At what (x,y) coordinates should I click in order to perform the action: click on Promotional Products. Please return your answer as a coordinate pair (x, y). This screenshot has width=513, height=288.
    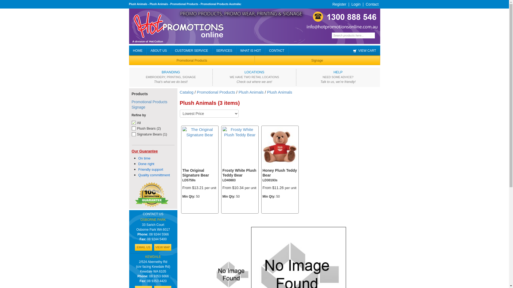
    Looking at the image, I should click on (192, 61).